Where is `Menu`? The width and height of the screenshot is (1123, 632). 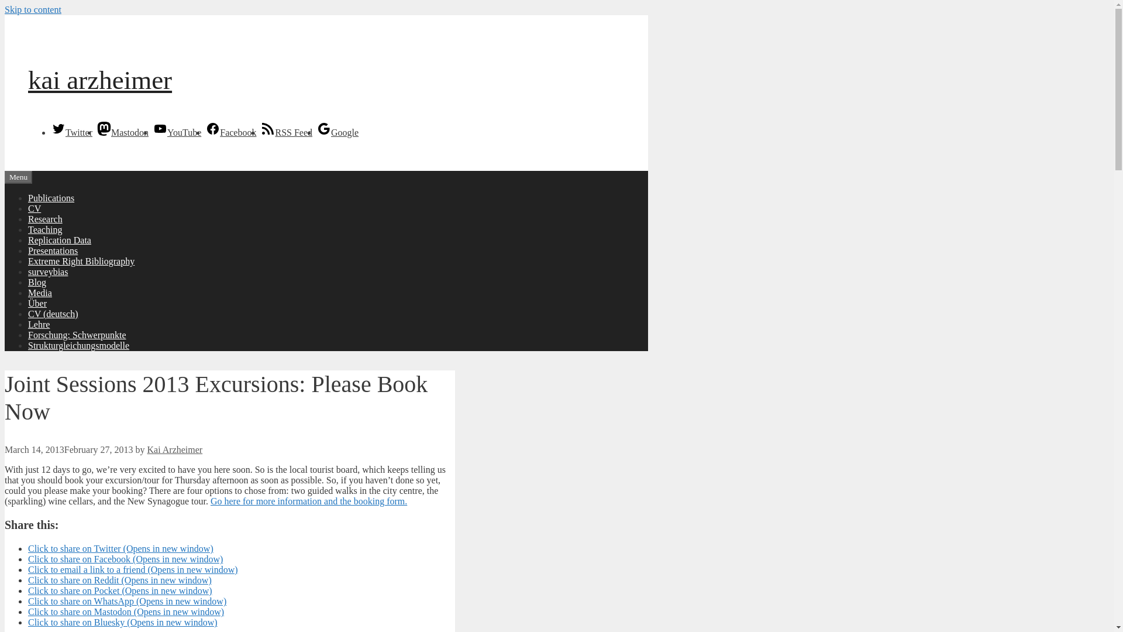 Menu is located at coordinates (18, 177).